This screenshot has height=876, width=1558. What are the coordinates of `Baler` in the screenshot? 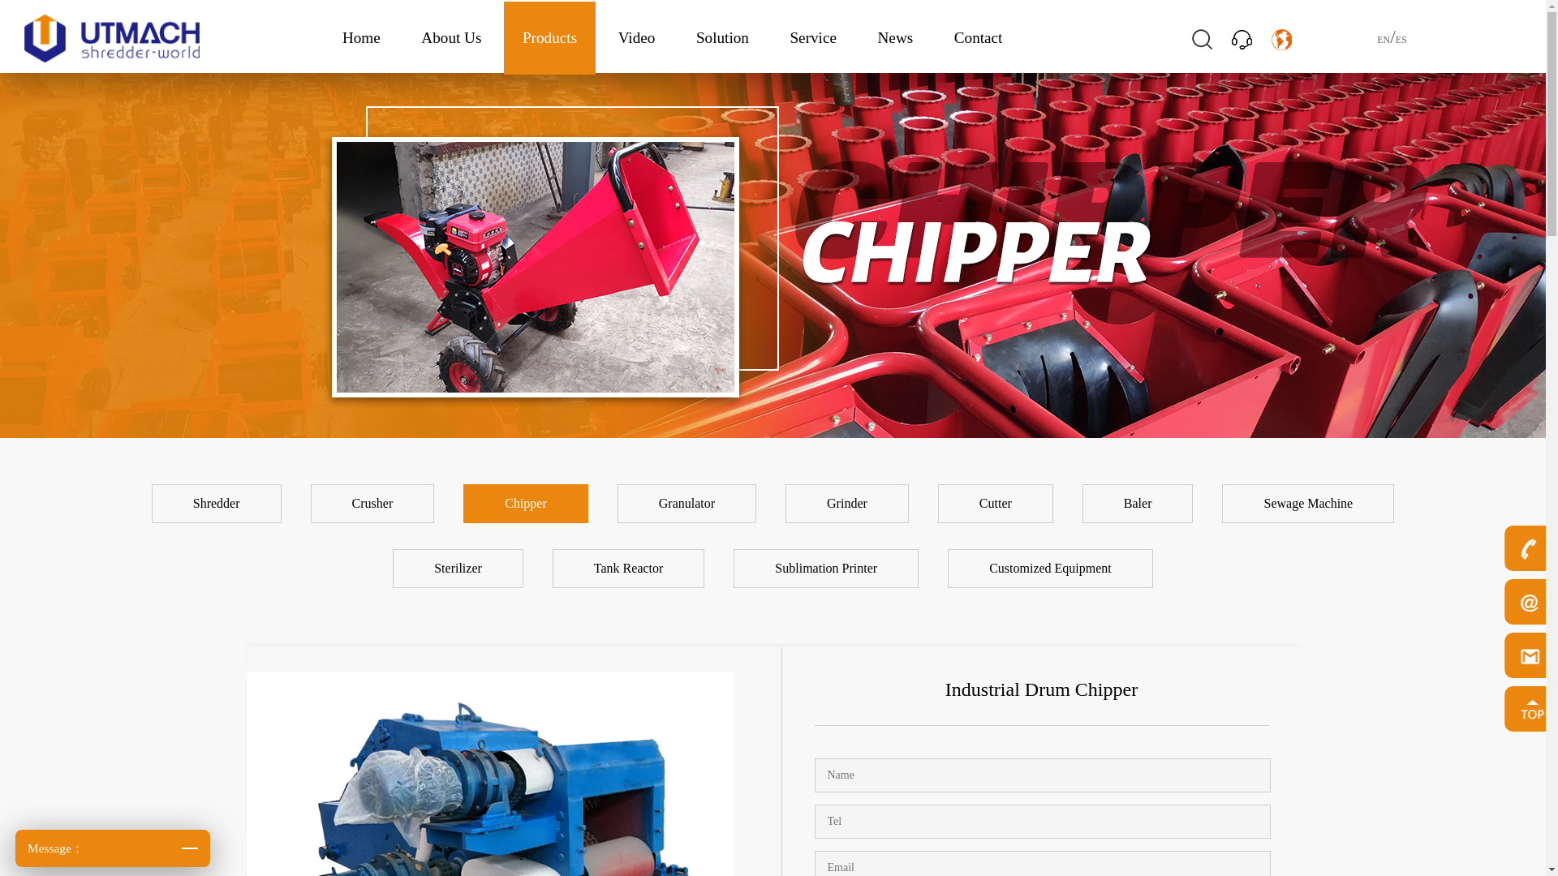 It's located at (1139, 503).